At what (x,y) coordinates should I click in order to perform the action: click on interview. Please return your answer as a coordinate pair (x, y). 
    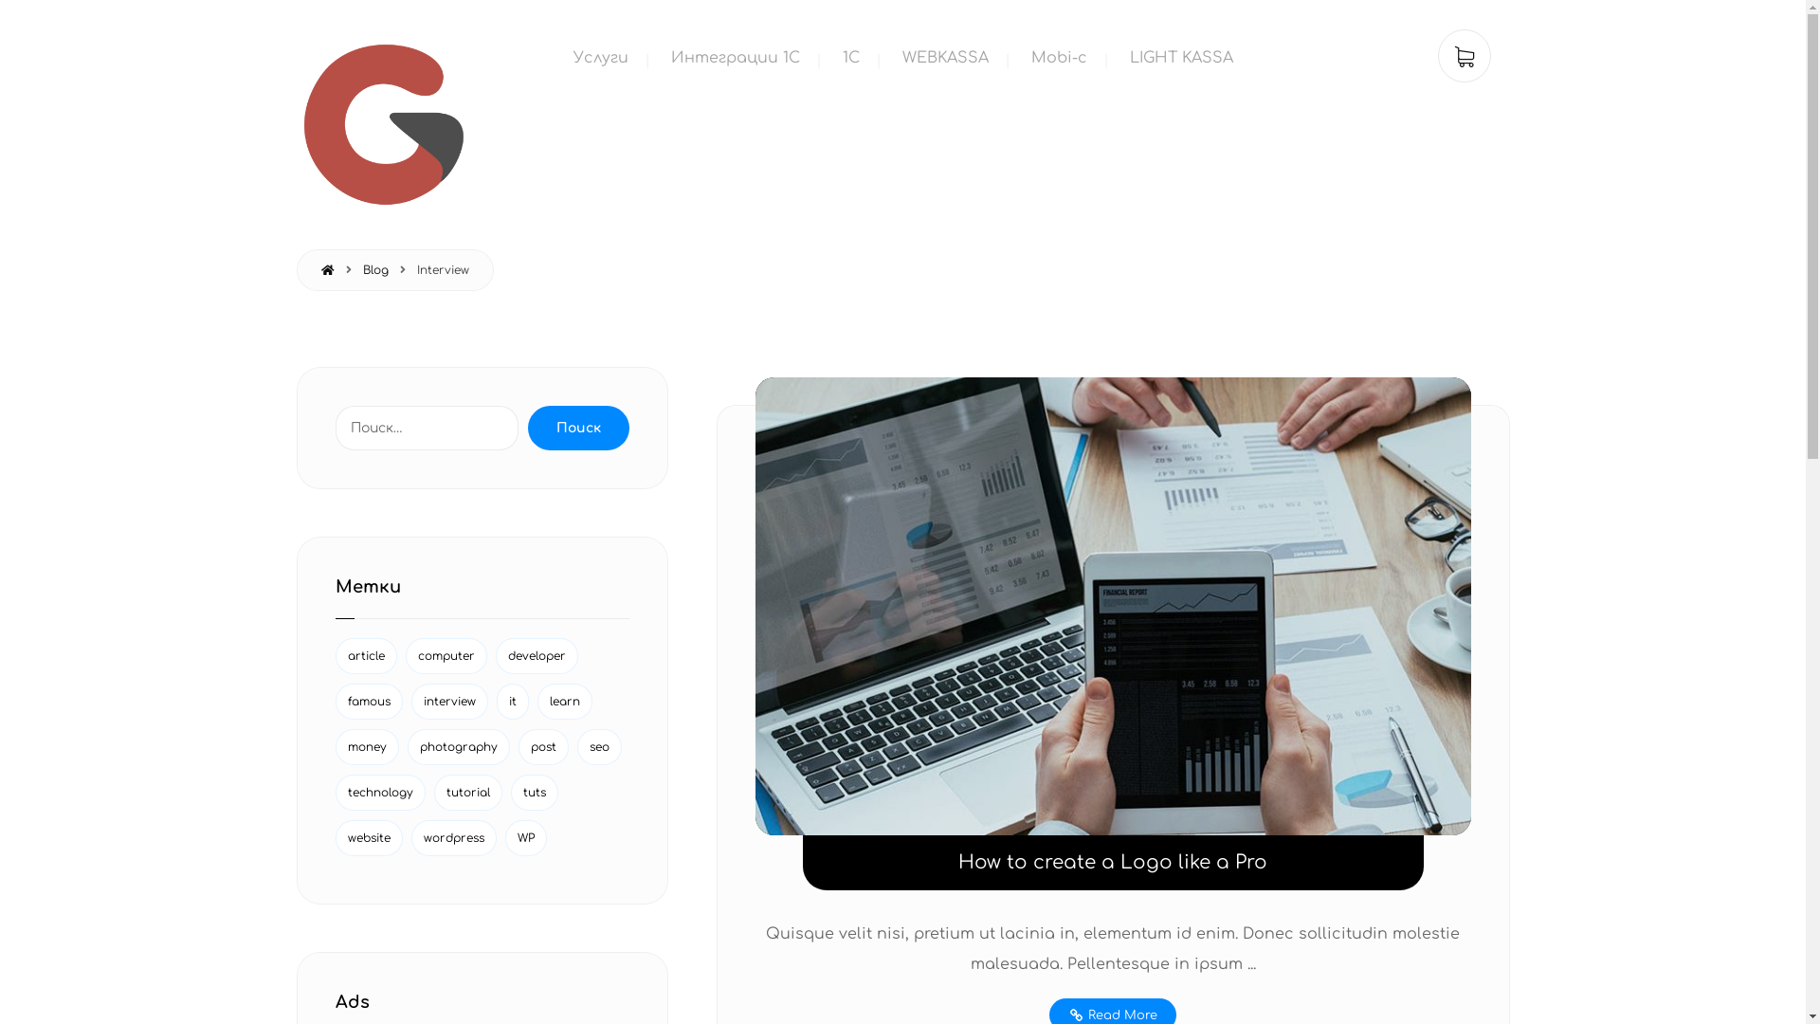
    Looking at the image, I should click on (449, 702).